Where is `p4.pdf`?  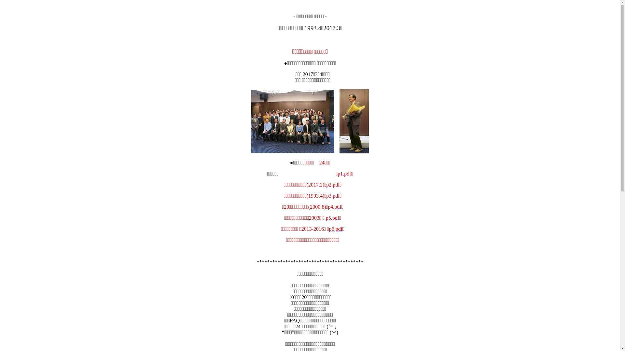
p4.pdf is located at coordinates (335, 207).